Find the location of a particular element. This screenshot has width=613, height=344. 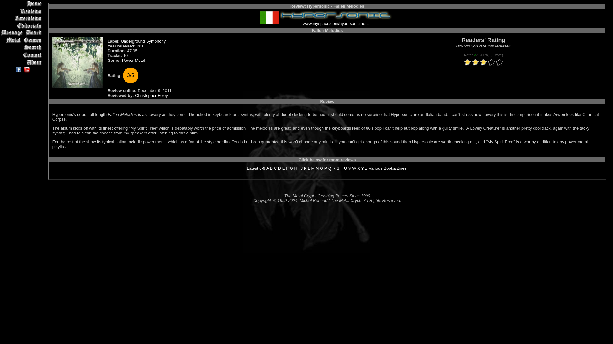

K is located at coordinates (305, 168).